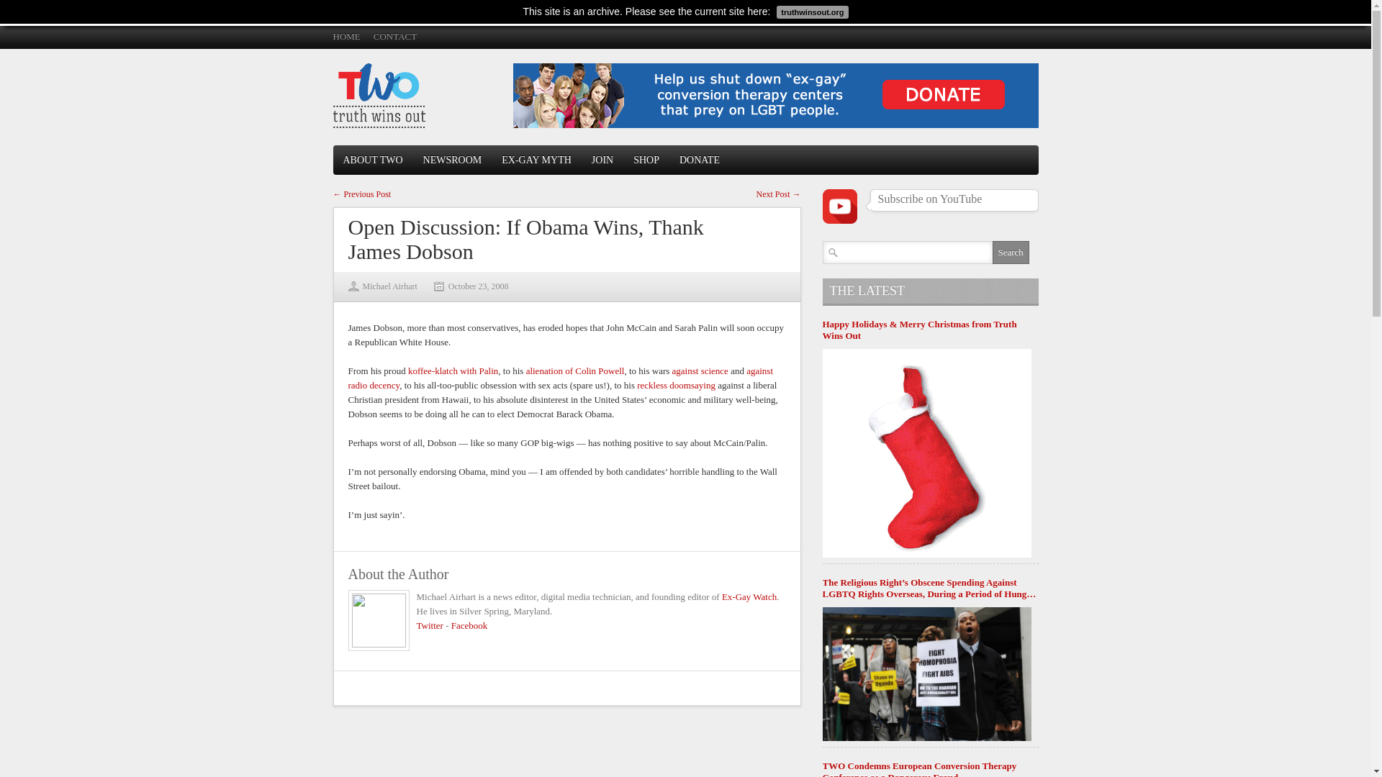 This screenshot has height=777, width=1382. I want to click on Michael Airhart, so click(389, 286).